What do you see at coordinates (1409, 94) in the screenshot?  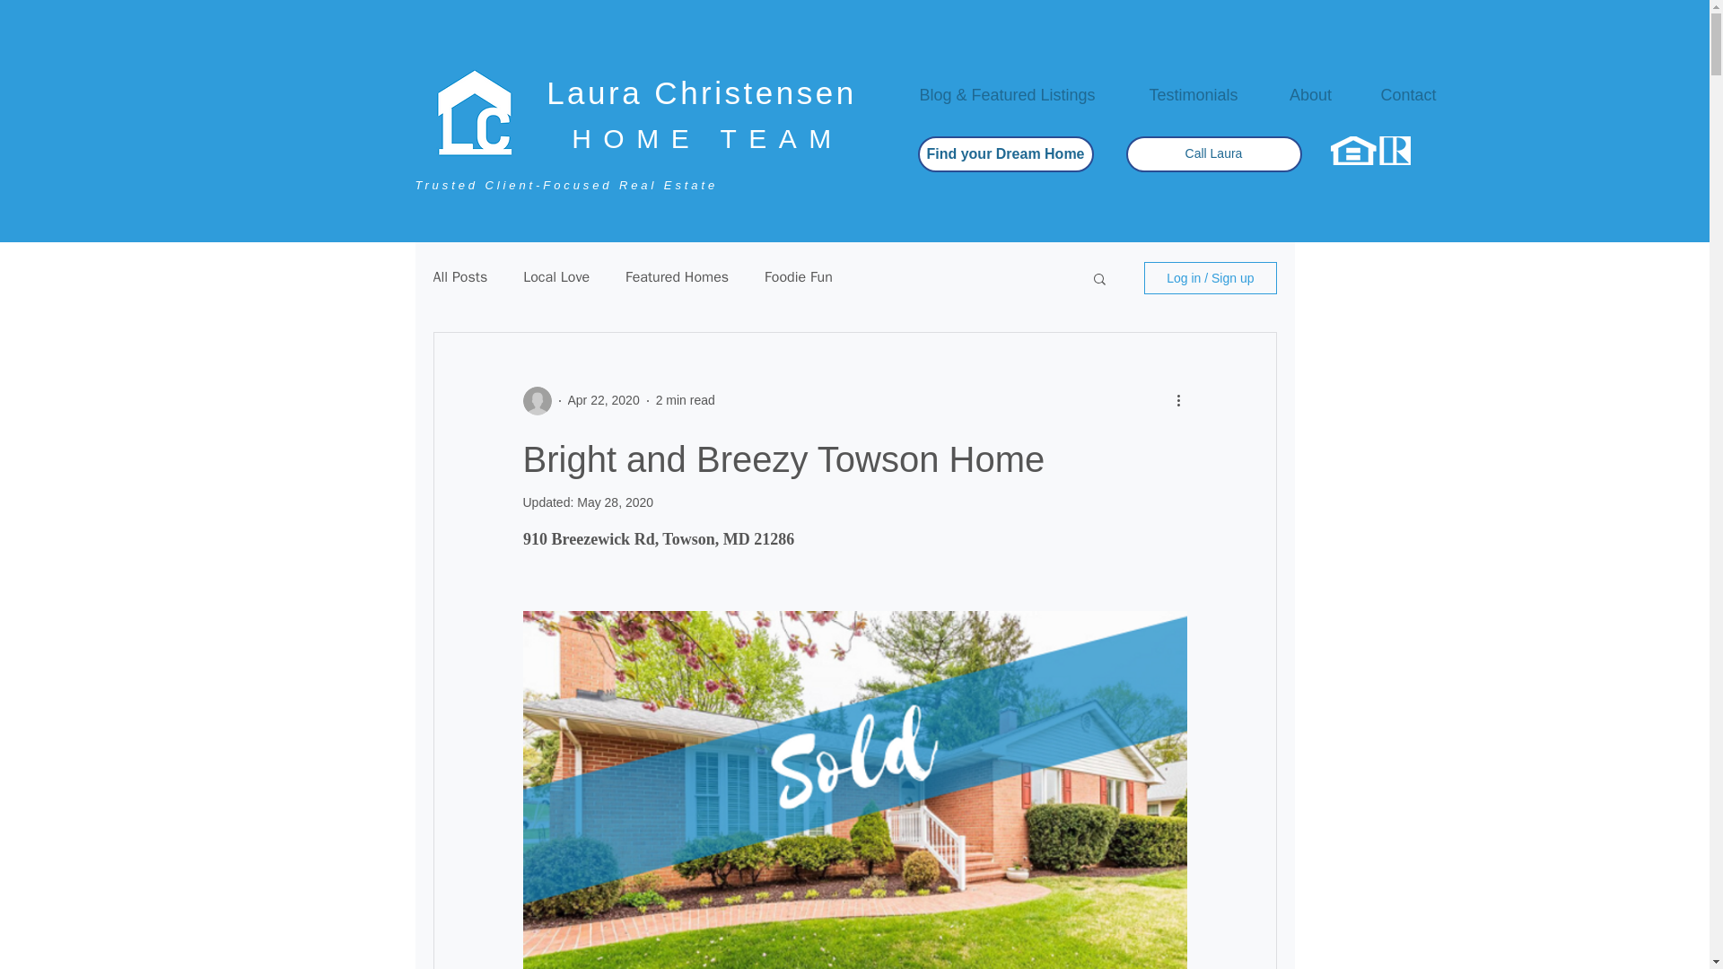 I see `Contact` at bounding box center [1409, 94].